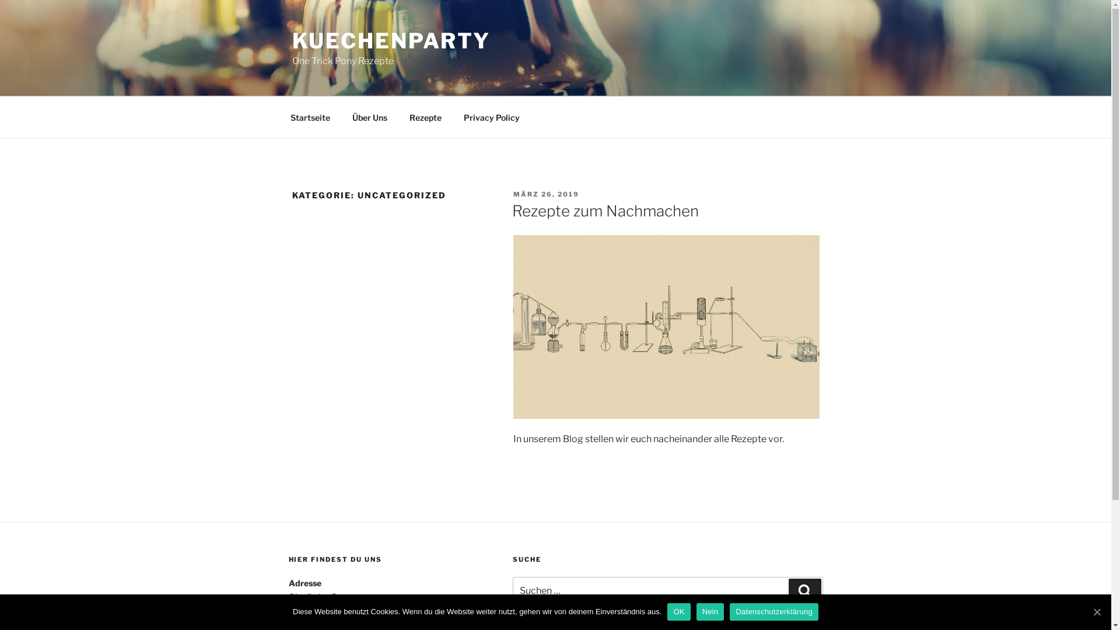 The width and height of the screenshot is (1120, 630). What do you see at coordinates (605, 211) in the screenshot?
I see `Rezepte zum Nachmachen` at bounding box center [605, 211].